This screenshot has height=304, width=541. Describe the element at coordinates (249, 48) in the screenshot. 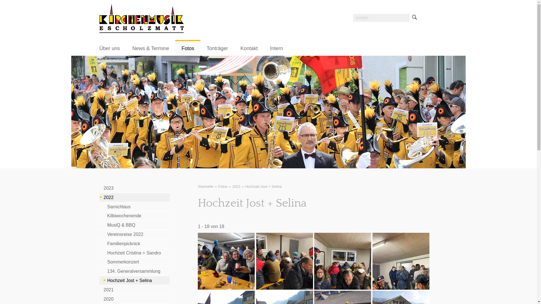

I see `Kontakt` at that location.